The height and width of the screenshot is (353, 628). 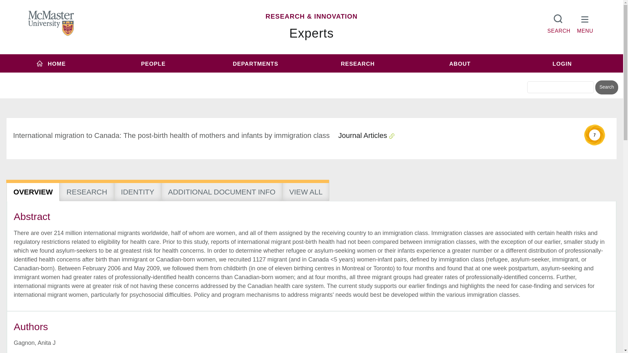 I want to click on MCMASTER LOGO, so click(x=51, y=23).